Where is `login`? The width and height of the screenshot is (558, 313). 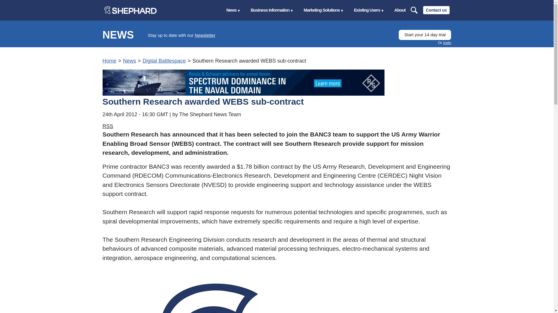
login is located at coordinates (447, 43).